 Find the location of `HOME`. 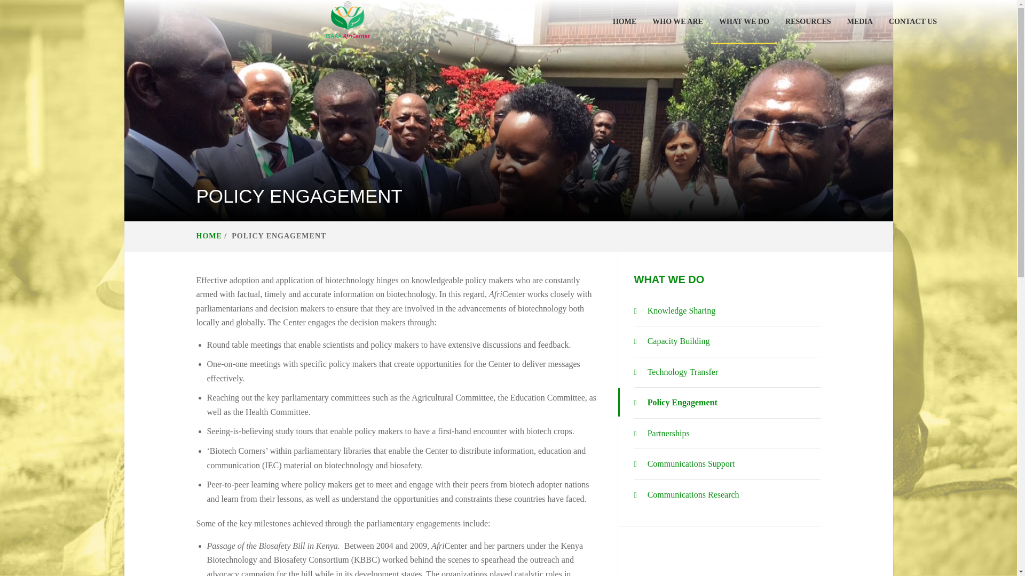

HOME is located at coordinates (625, 21).